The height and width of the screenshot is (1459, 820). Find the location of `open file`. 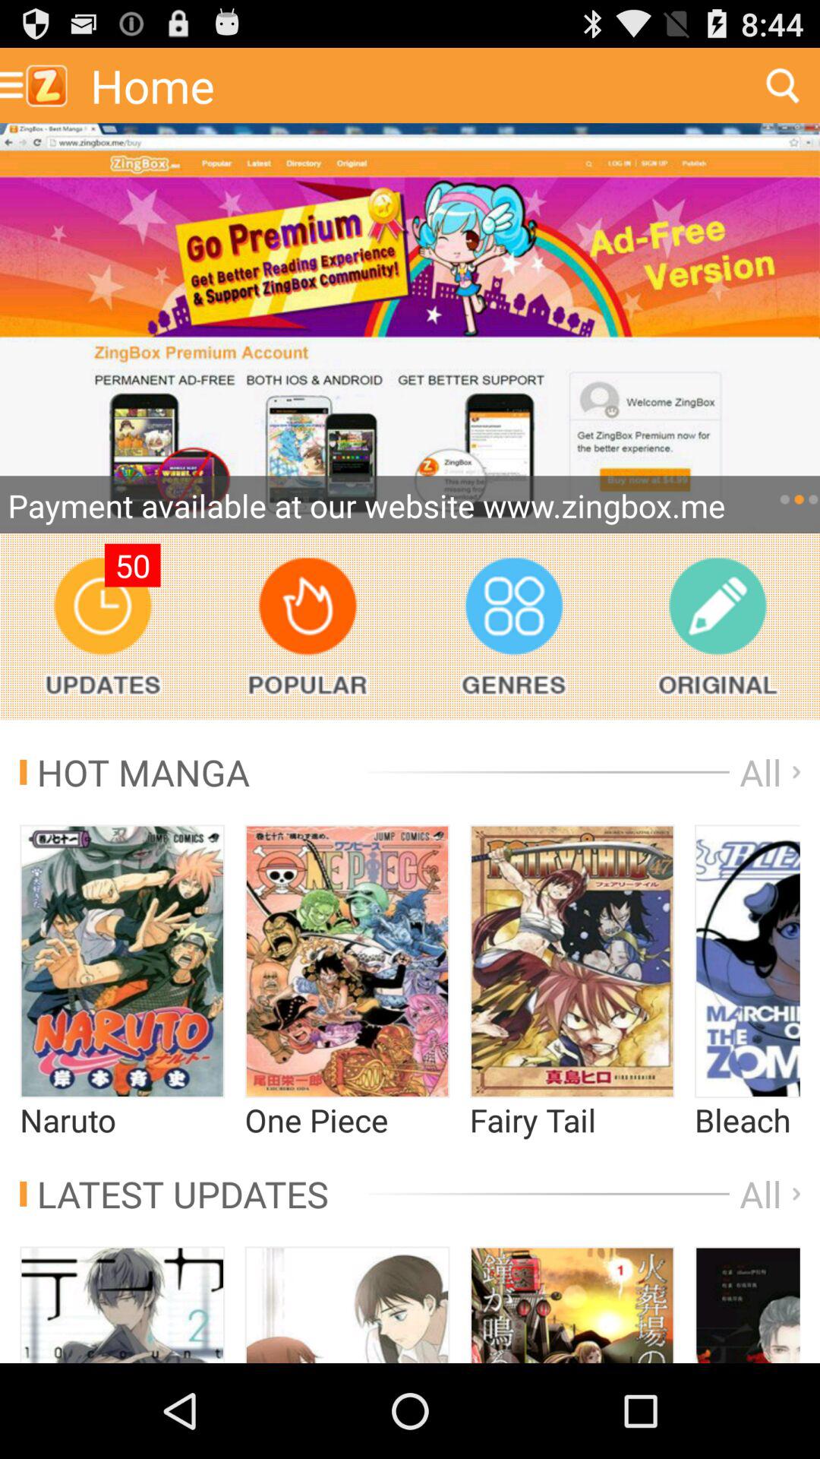

open file is located at coordinates (347, 961).